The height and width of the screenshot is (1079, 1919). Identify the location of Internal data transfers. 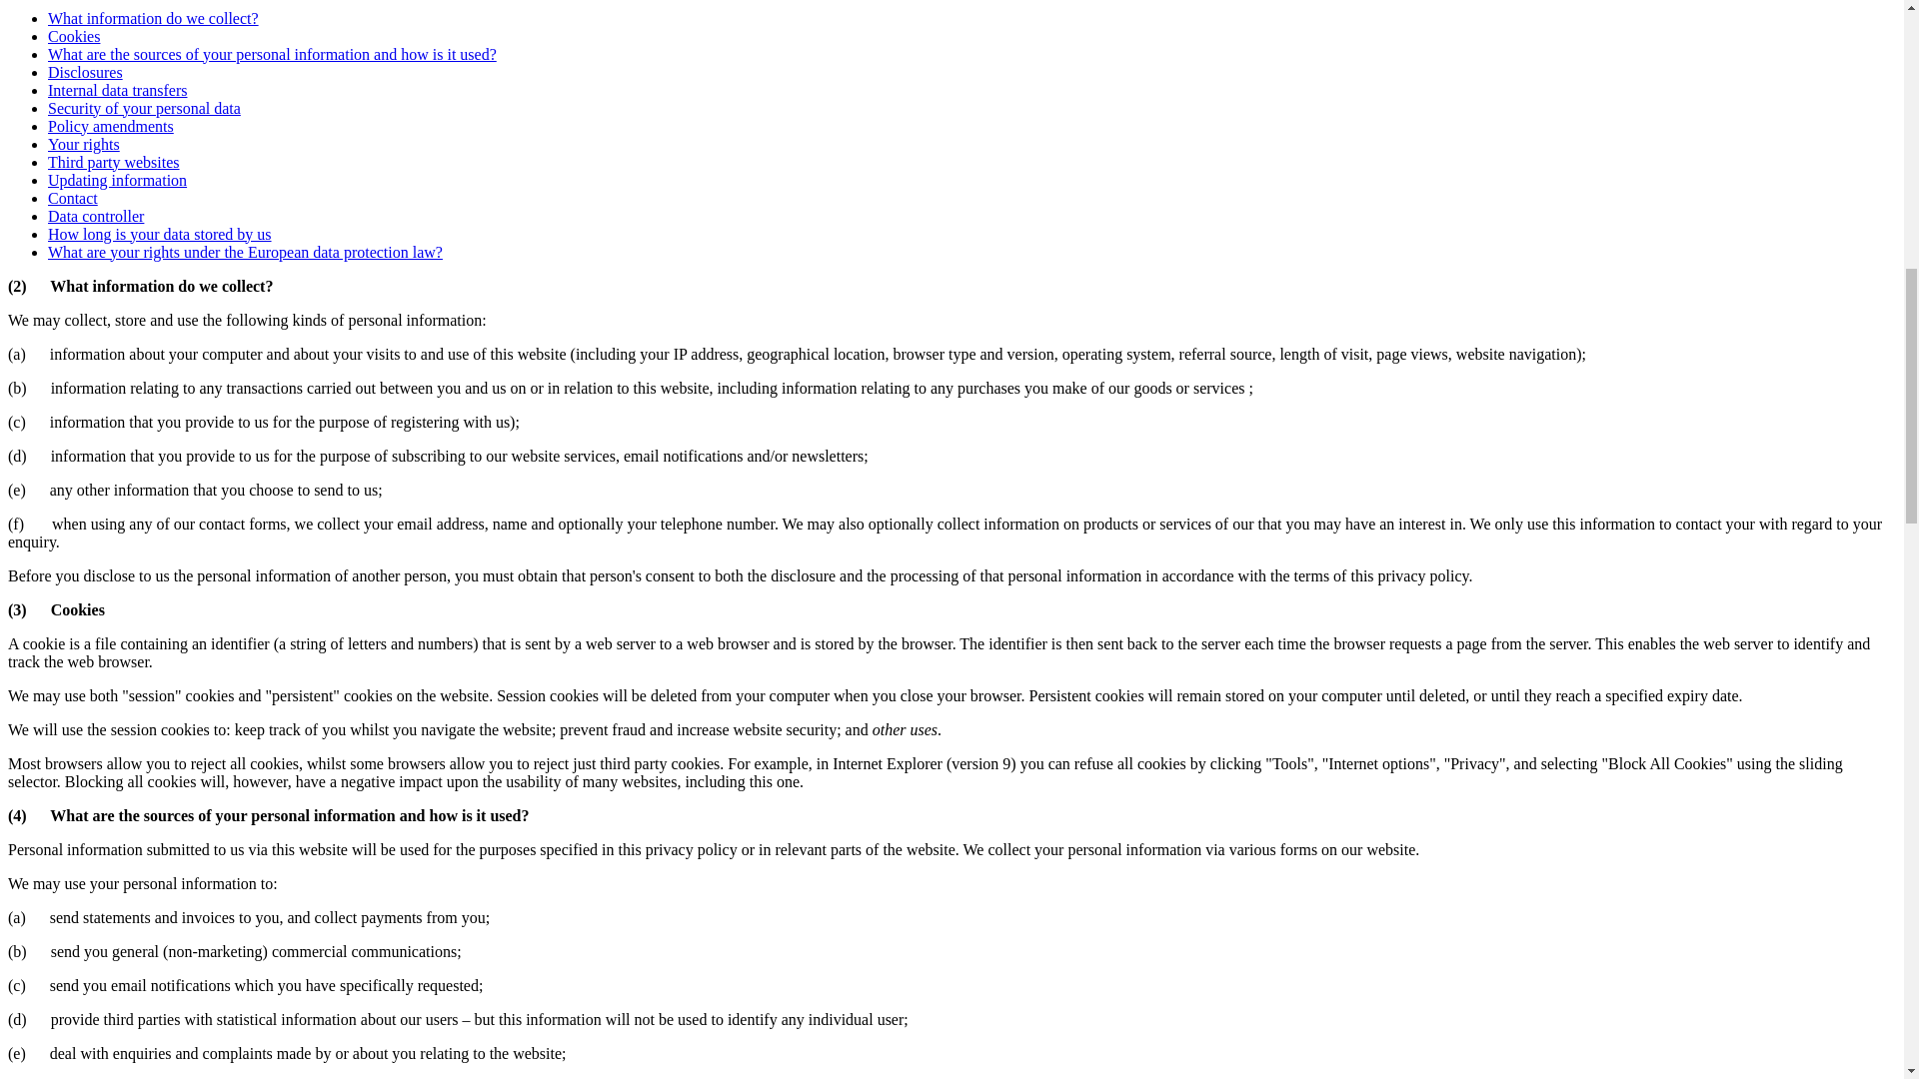
(117, 90).